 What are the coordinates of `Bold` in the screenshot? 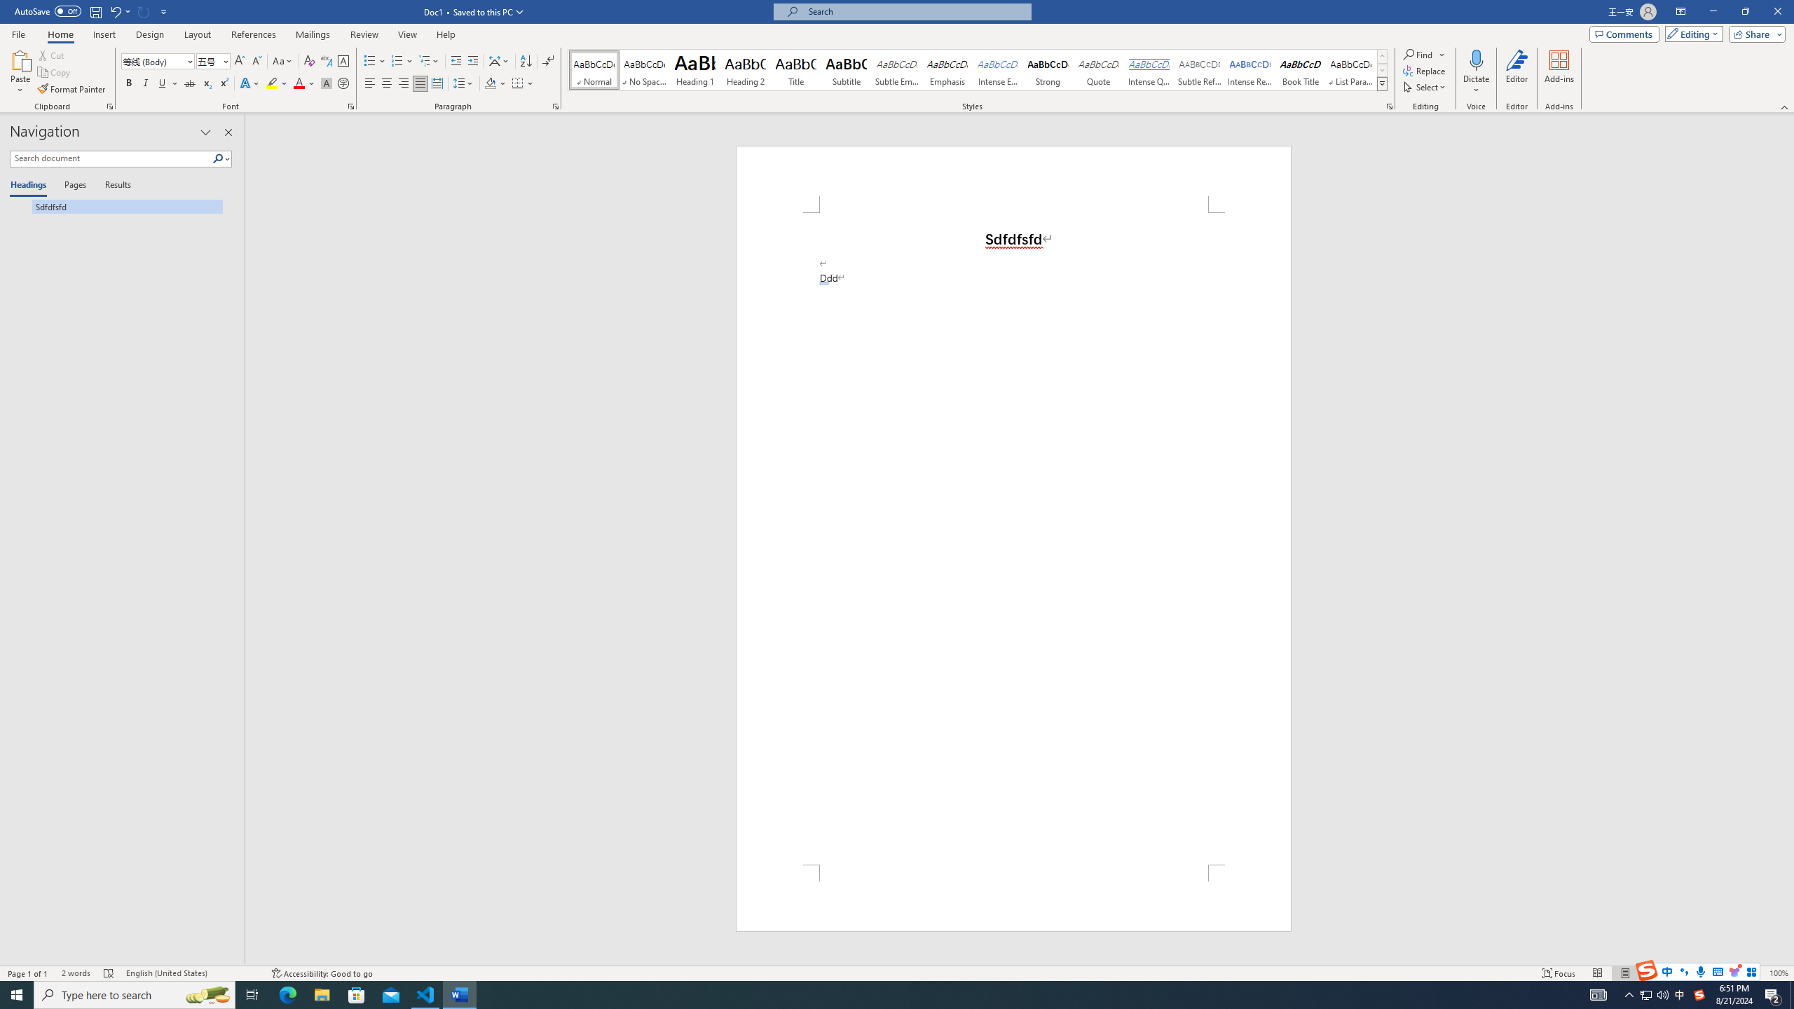 It's located at (129, 84).